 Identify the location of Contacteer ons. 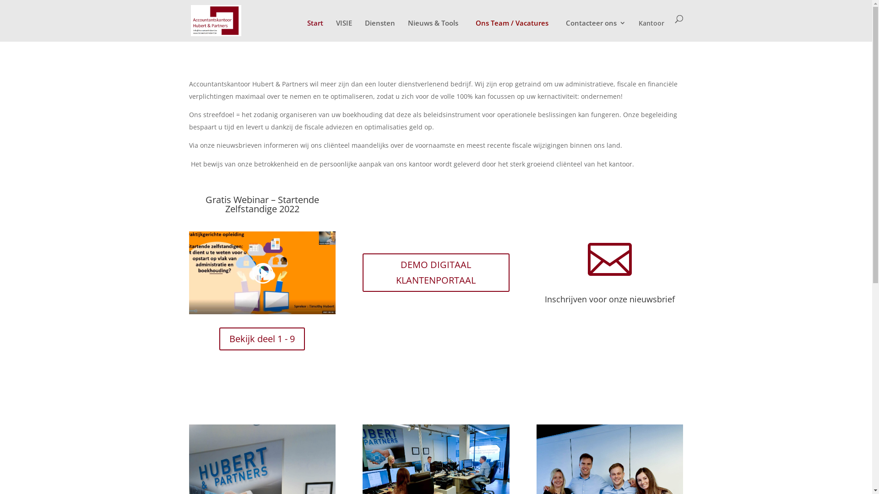
(596, 30).